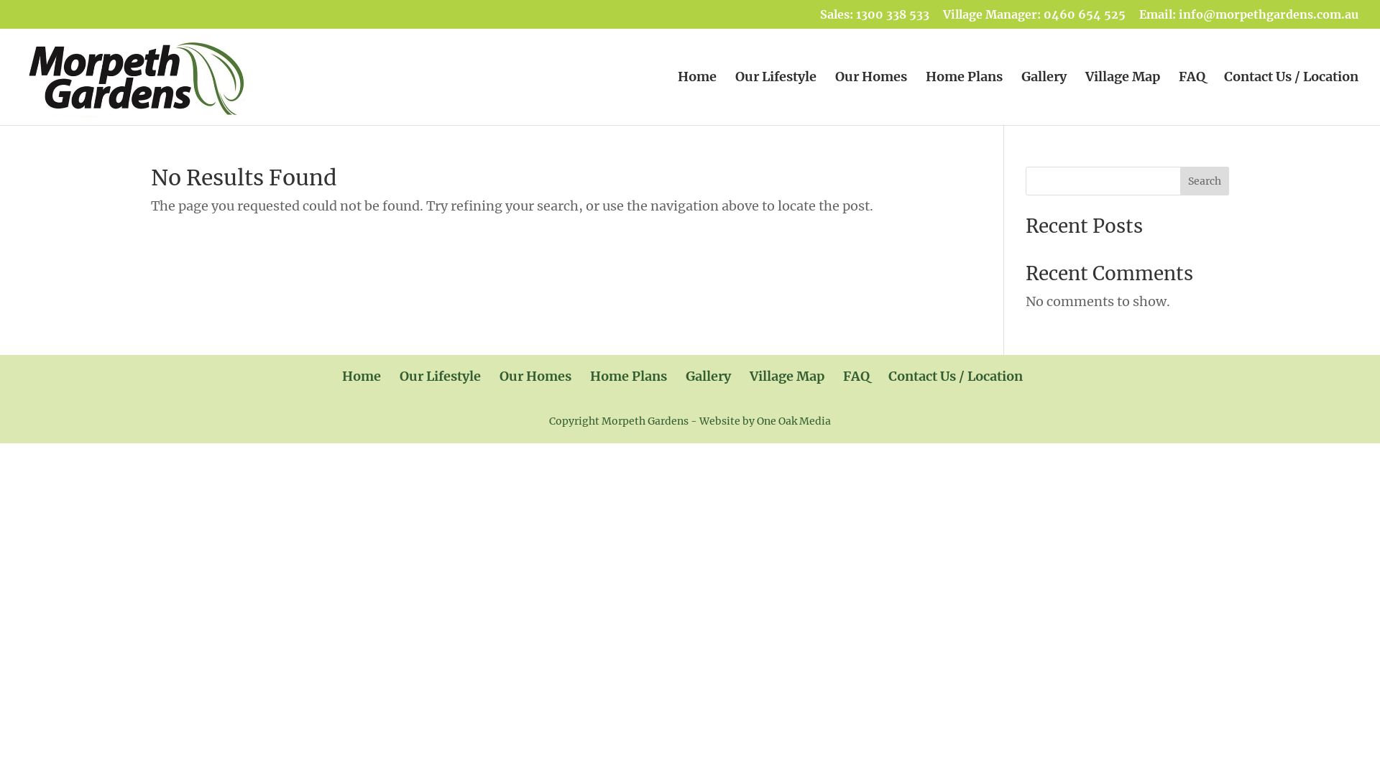 The image size is (1380, 776). What do you see at coordinates (1044, 98) in the screenshot?
I see `Gallery` at bounding box center [1044, 98].